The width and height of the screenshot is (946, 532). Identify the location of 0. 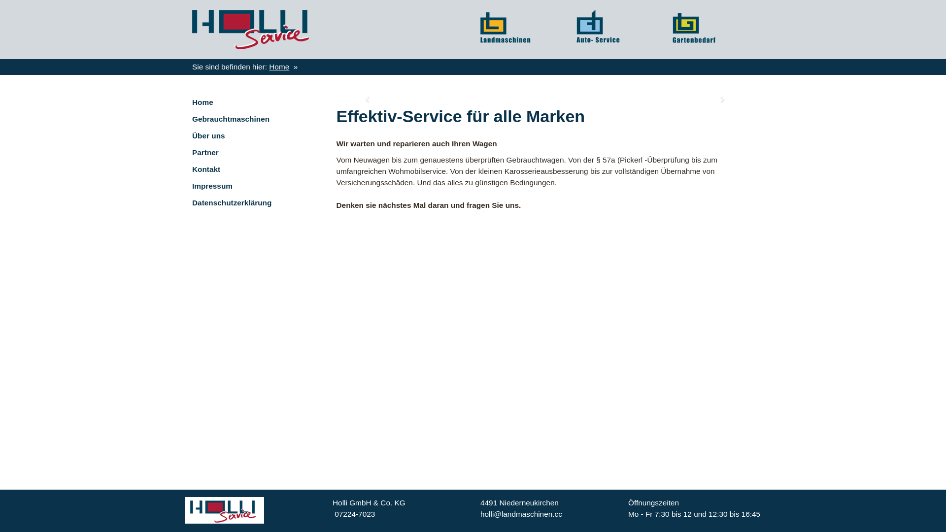
(337, 514).